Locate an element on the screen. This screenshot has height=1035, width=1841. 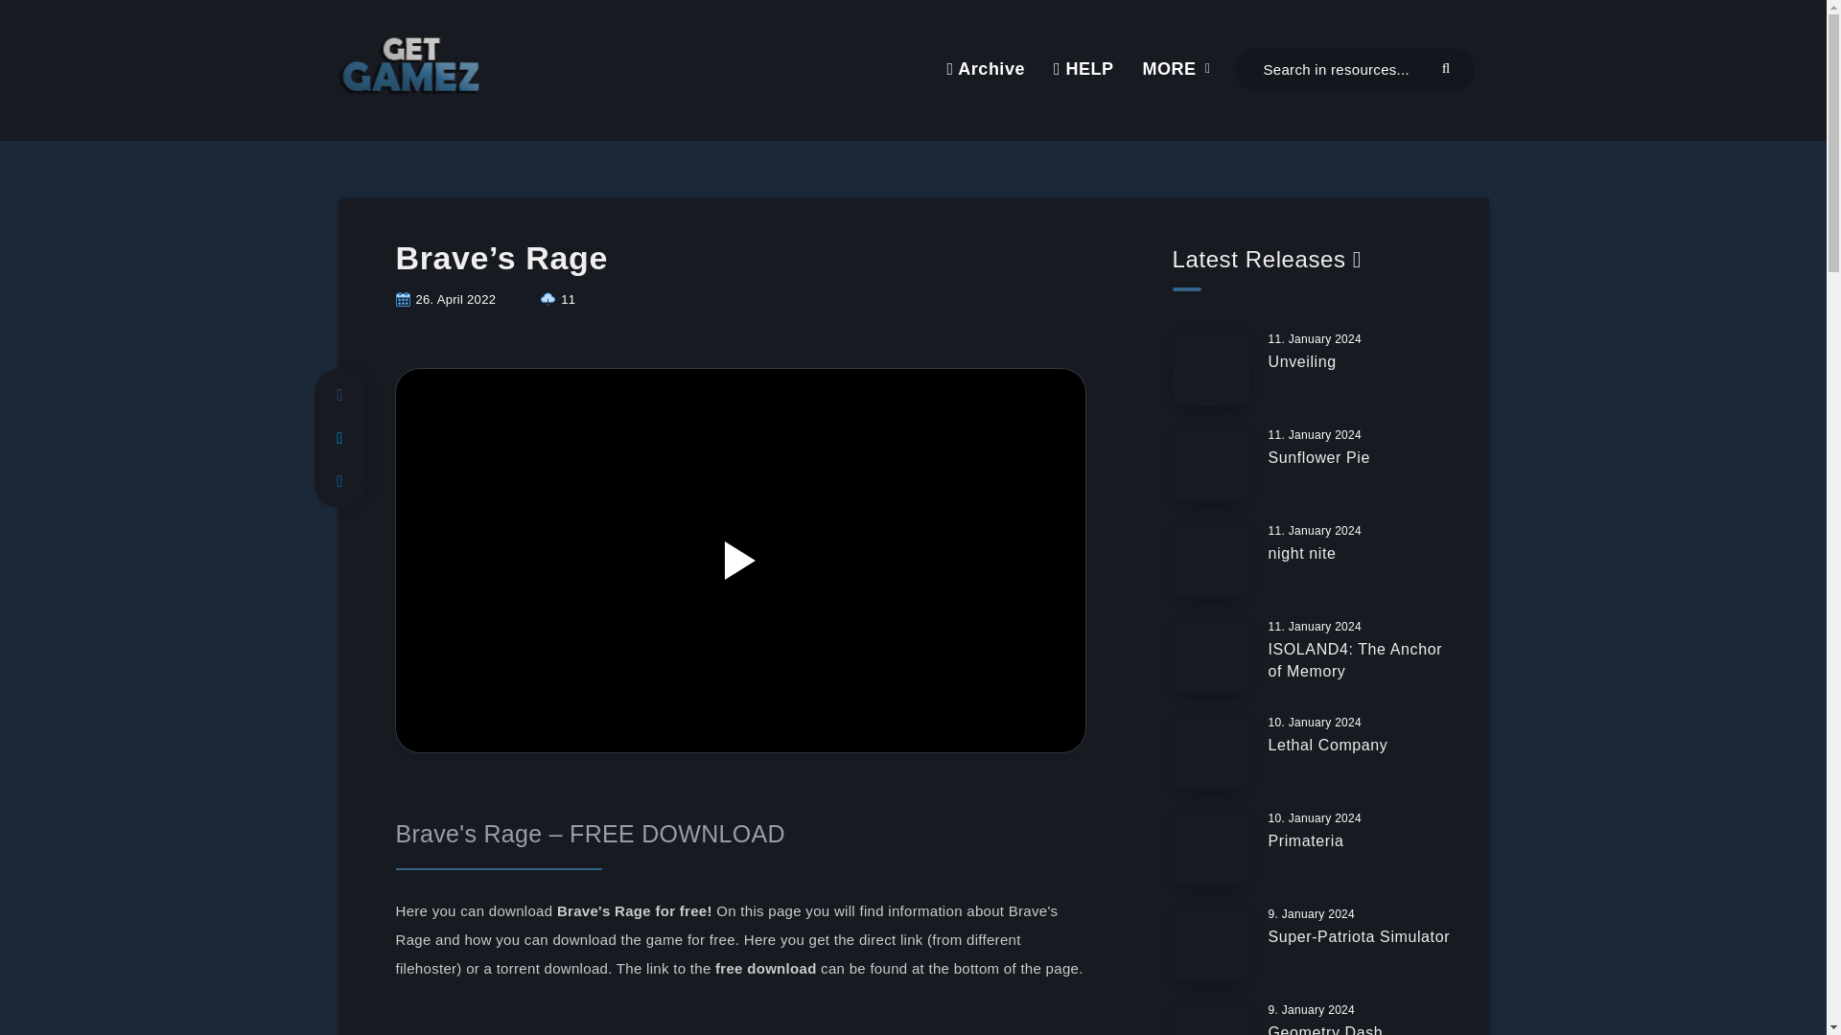
Lethal Company is located at coordinates (1327, 747).